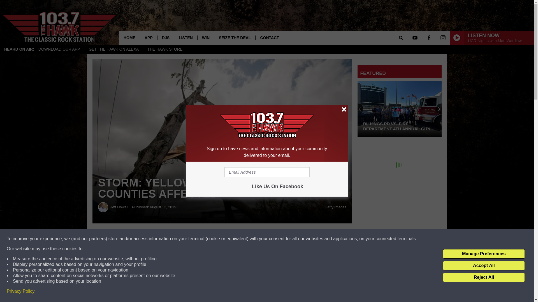 This screenshot has width=538, height=302. What do you see at coordinates (409, 37) in the screenshot?
I see `SEARCH` at bounding box center [409, 37].